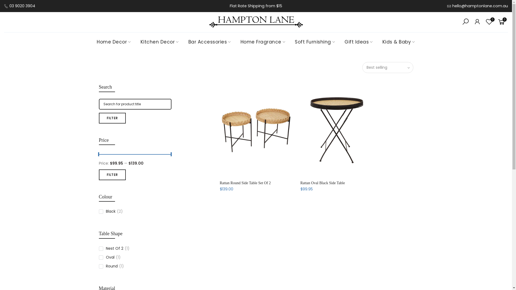 This screenshot has height=290, width=516. What do you see at coordinates (135, 249) in the screenshot?
I see `Nest Of 2
(1)` at bounding box center [135, 249].